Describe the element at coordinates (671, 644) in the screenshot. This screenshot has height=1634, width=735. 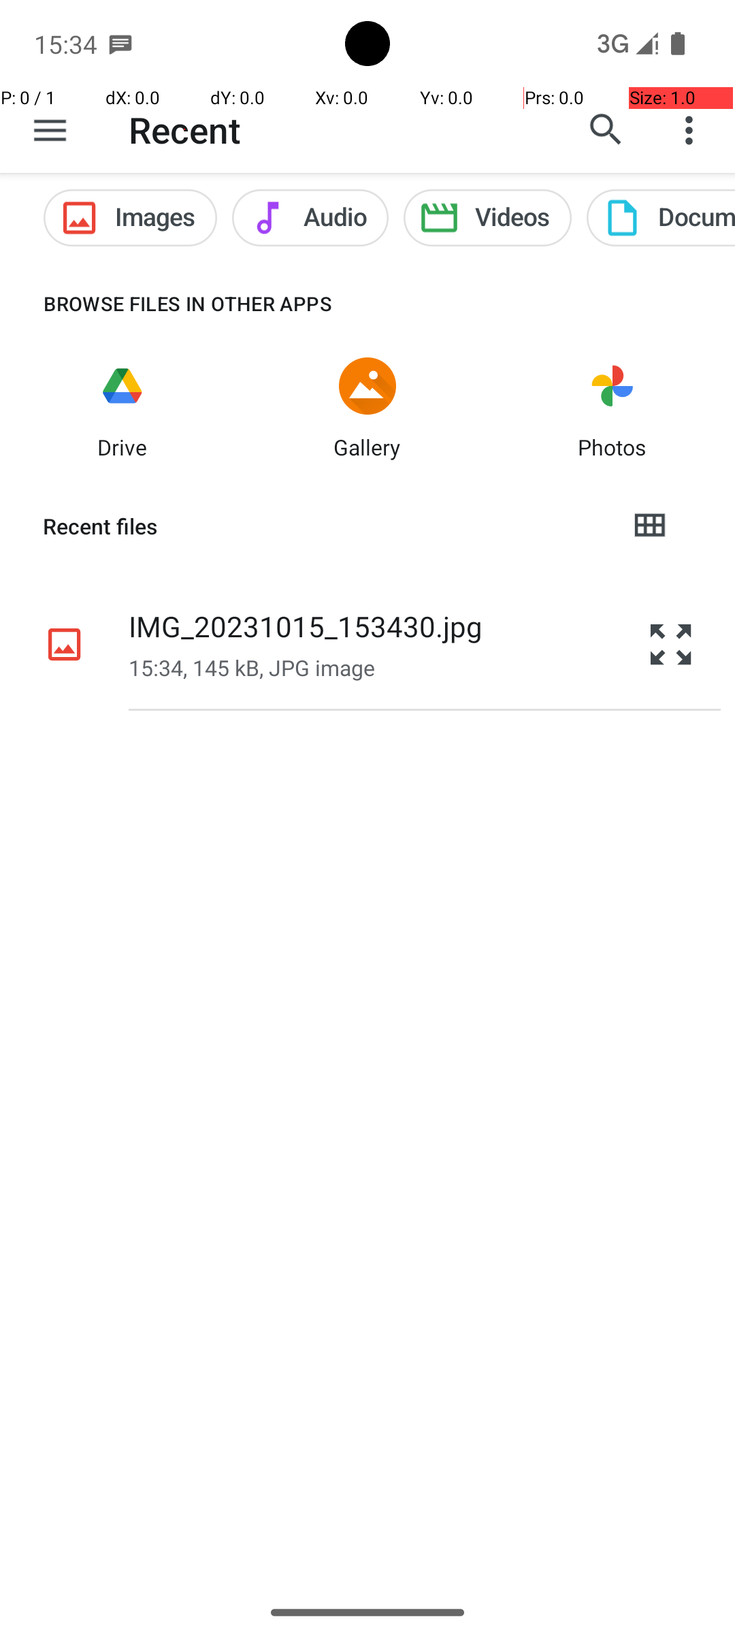
I see `Preview the file IMG_20231015_153430.jpg` at that location.